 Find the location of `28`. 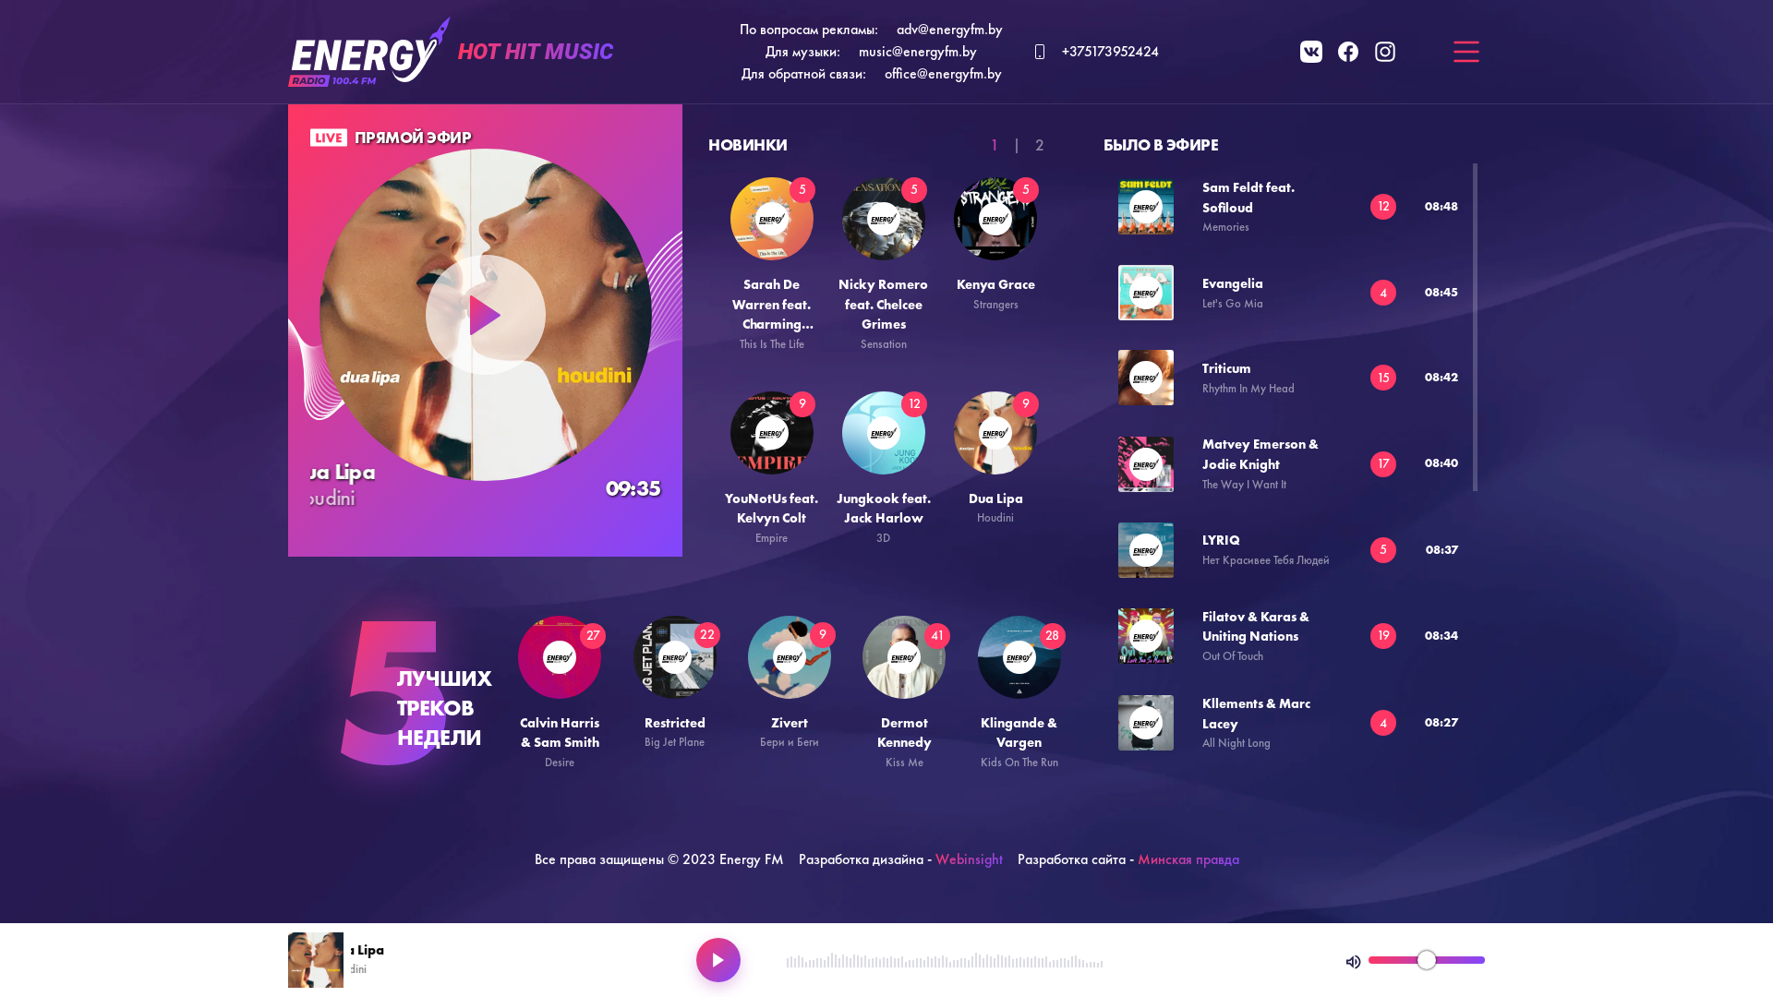

28 is located at coordinates (1053, 636).